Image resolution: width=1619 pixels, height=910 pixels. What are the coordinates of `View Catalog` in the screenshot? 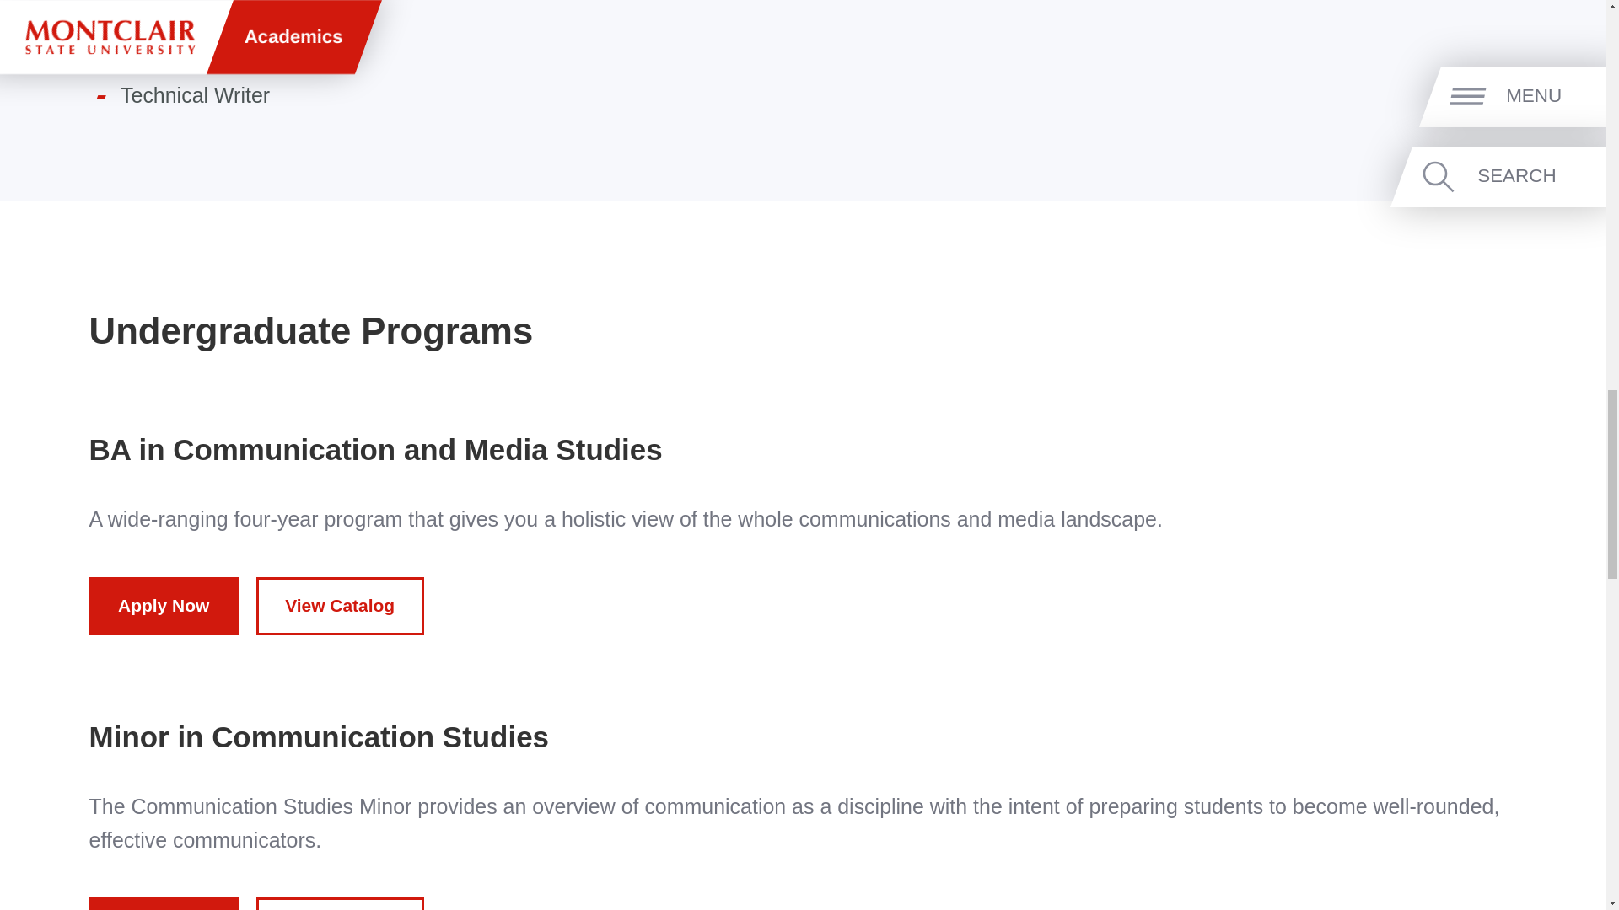 It's located at (340, 605).